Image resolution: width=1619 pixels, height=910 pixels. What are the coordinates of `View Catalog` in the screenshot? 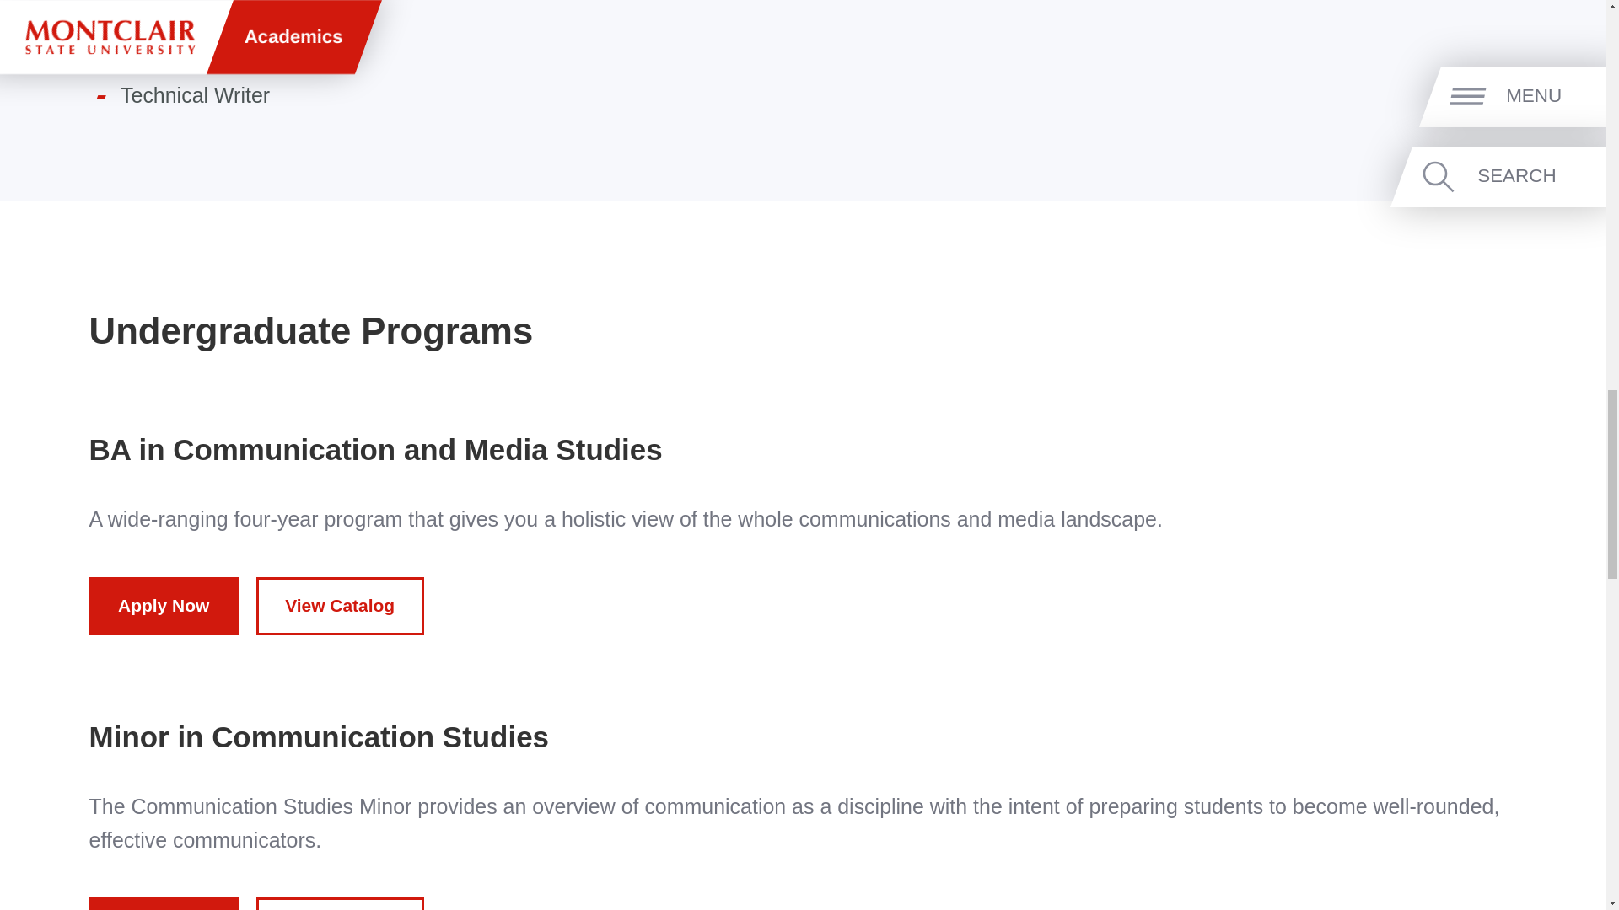 It's located at (340, 605).